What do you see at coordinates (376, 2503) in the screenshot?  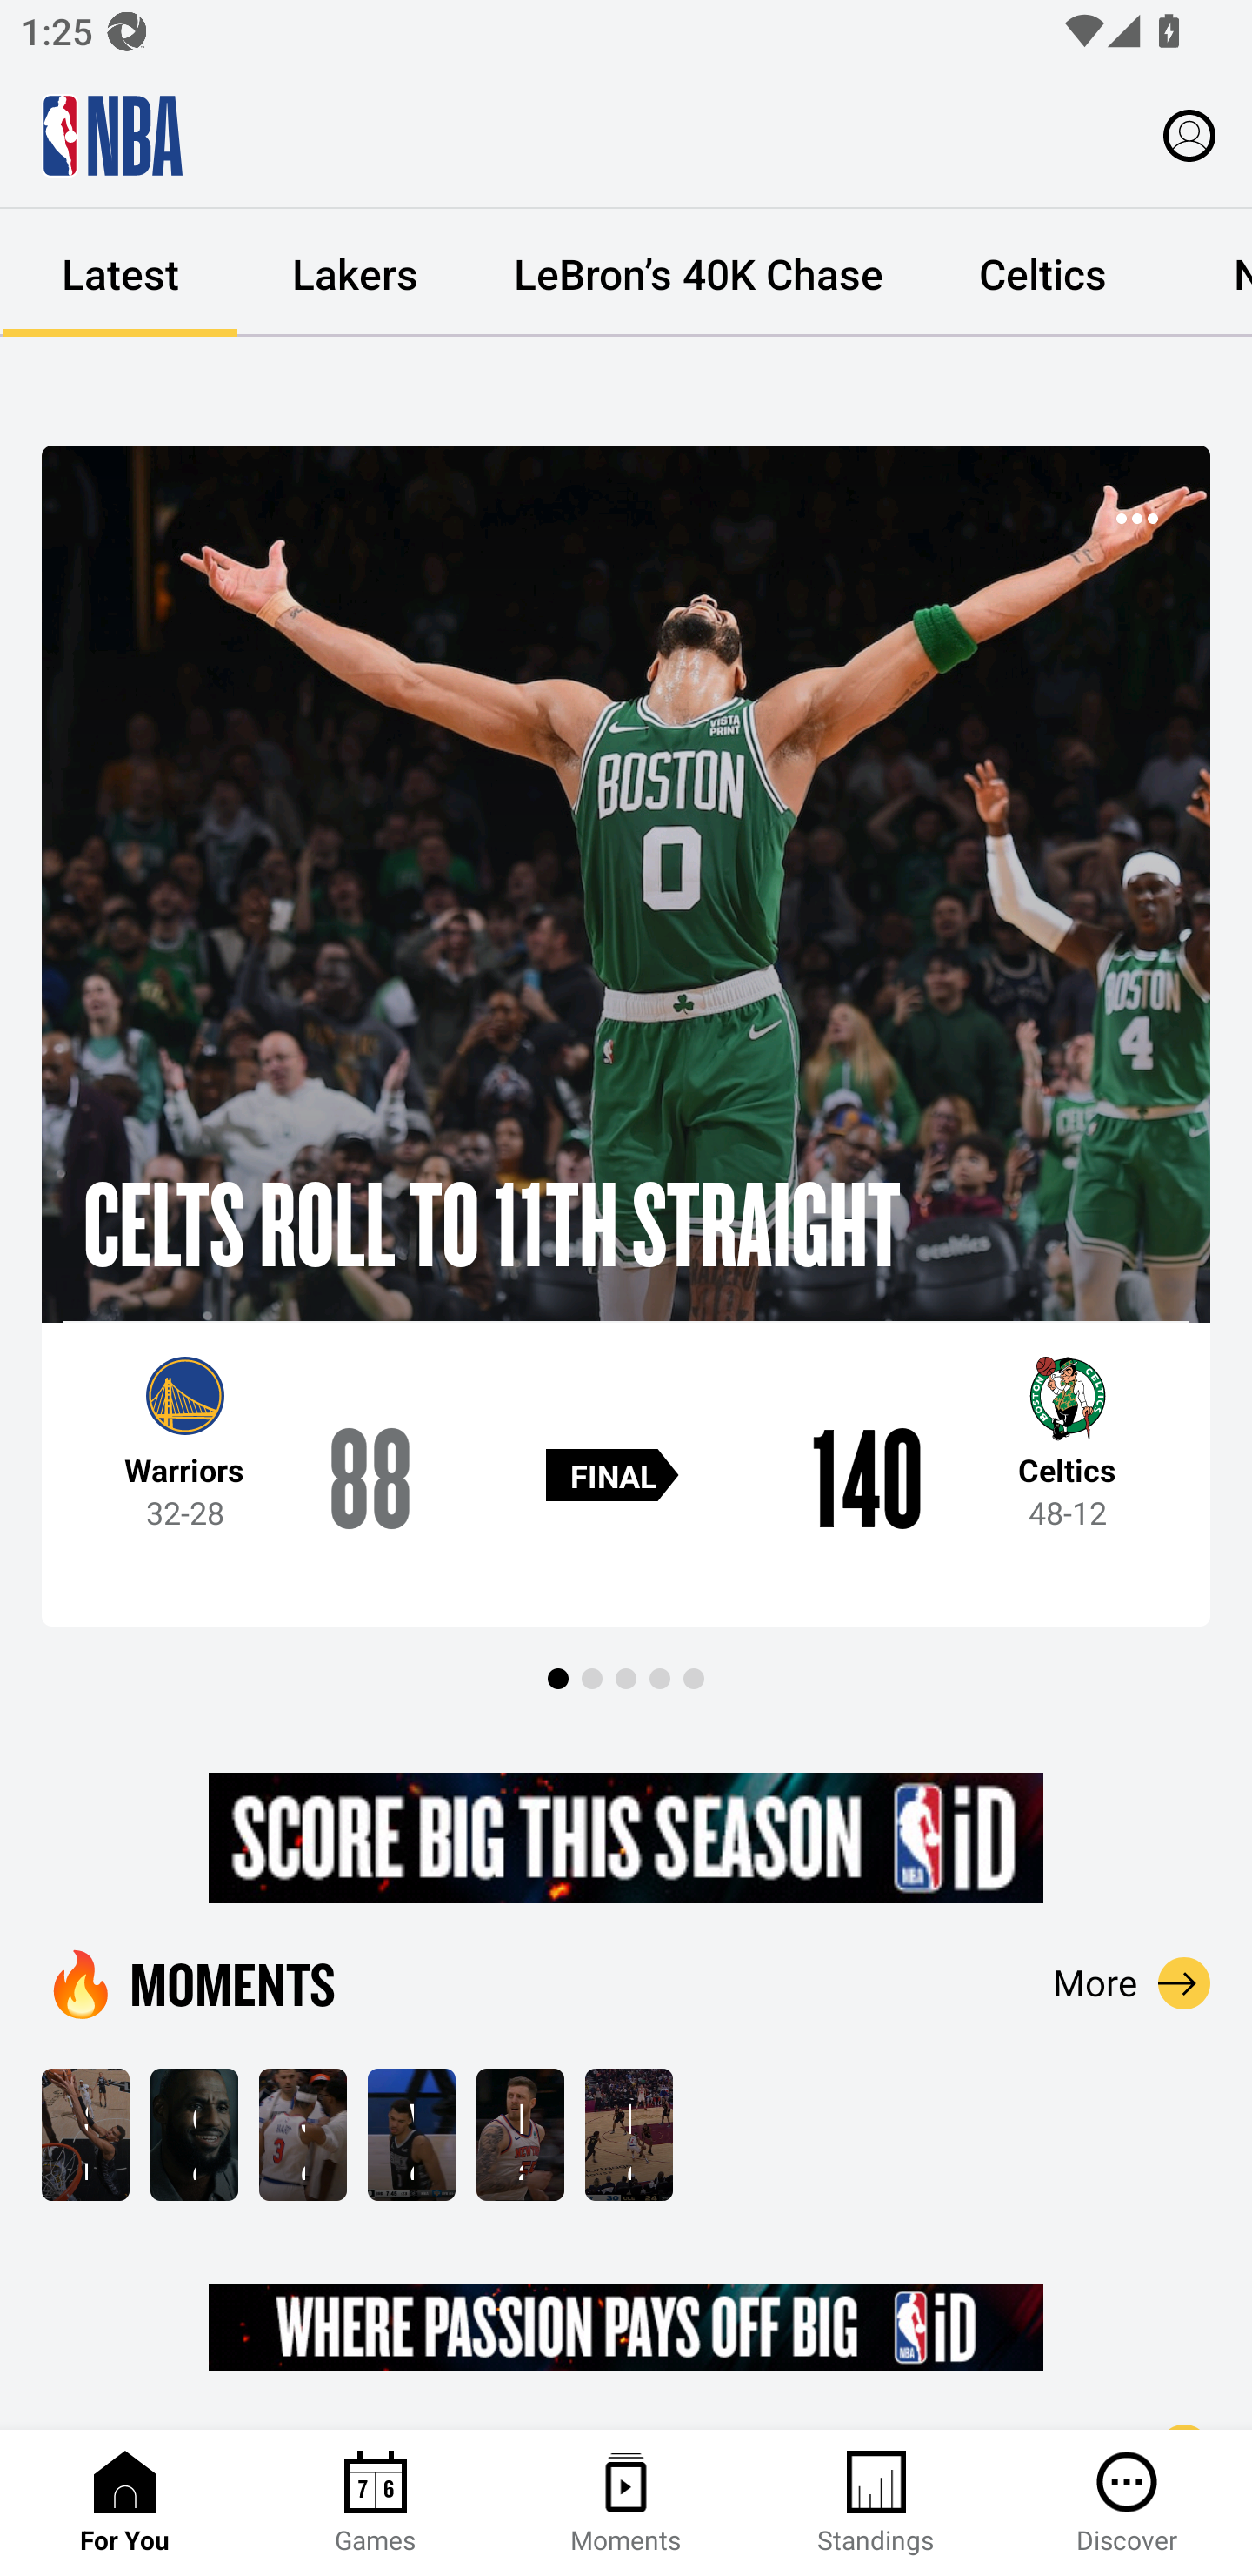 I see `Games` at bounding box center [376, 2503].